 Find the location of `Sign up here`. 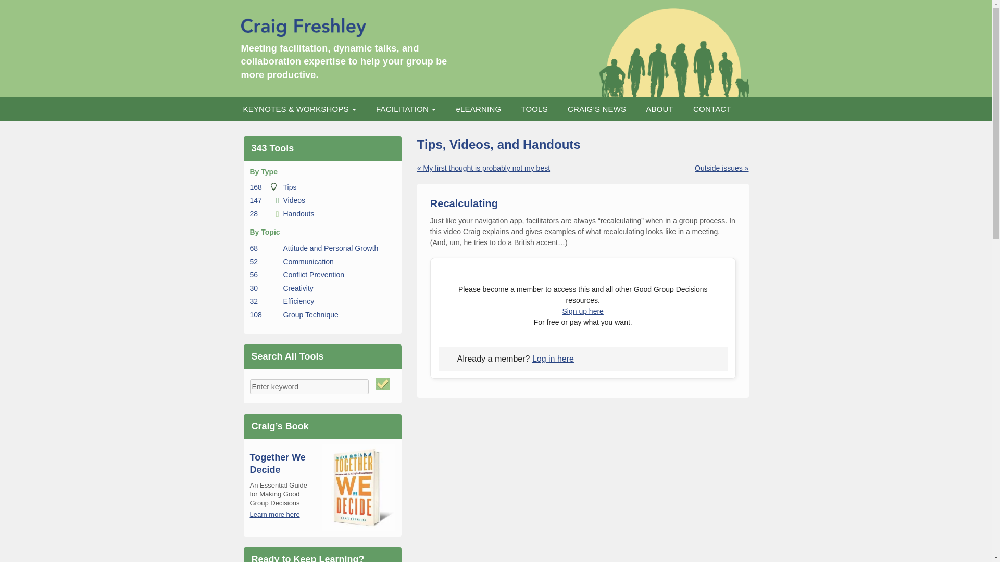

Sign up here is located at coordinates (659, 109).